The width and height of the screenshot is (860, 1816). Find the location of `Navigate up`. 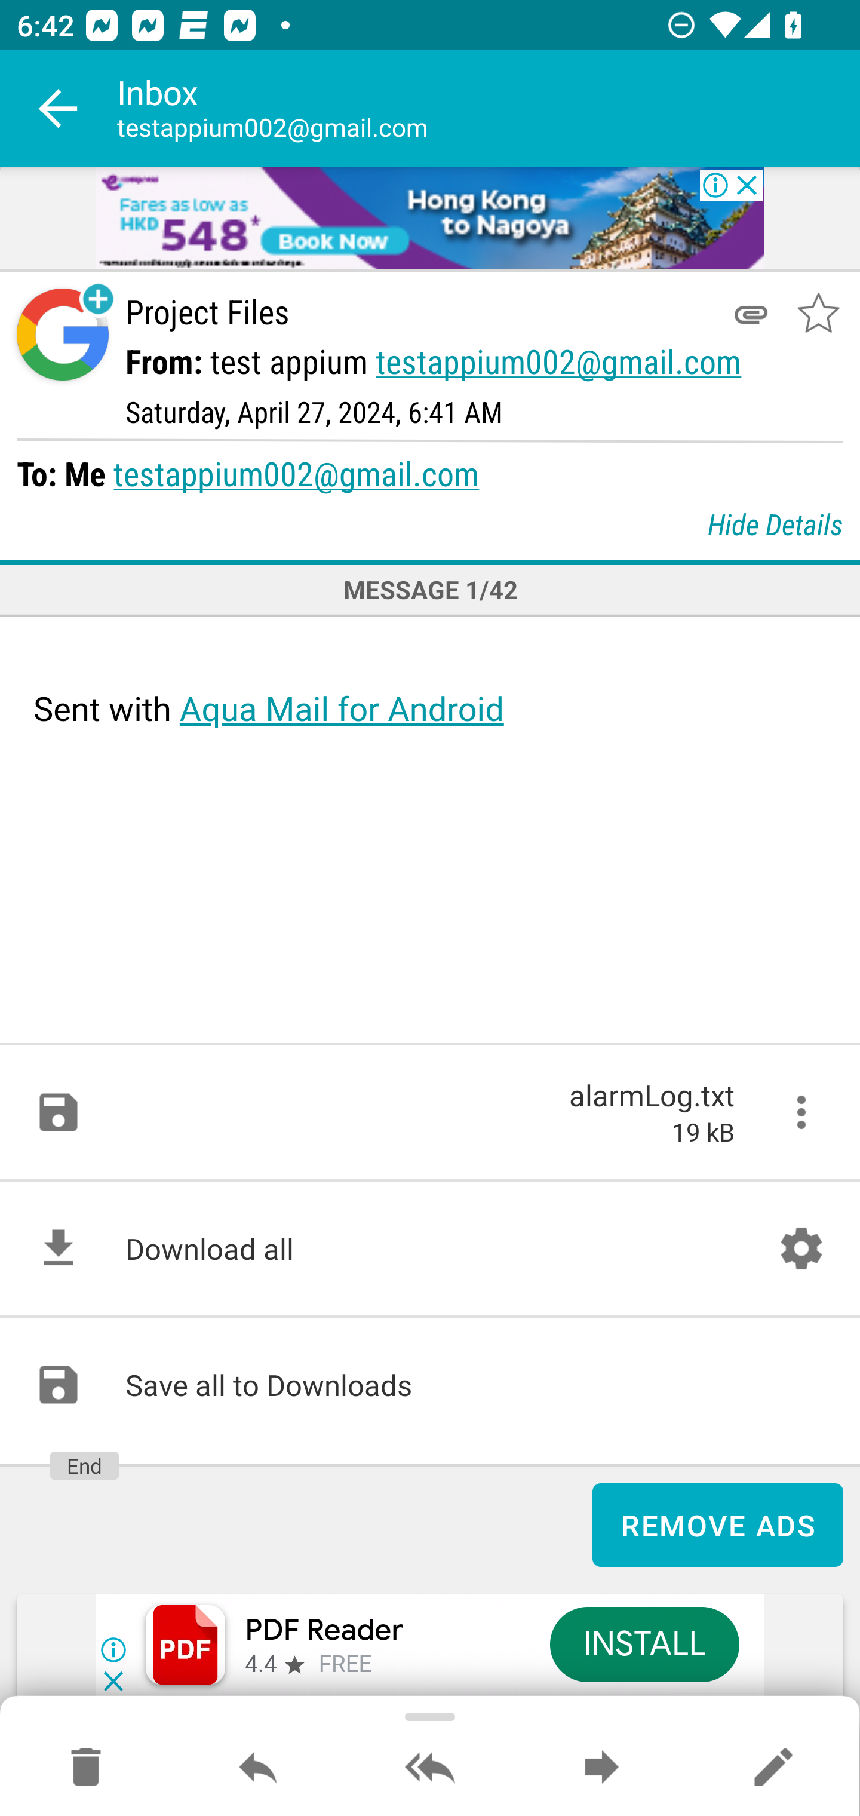

Navigate up is located at coordinates (59, 109).